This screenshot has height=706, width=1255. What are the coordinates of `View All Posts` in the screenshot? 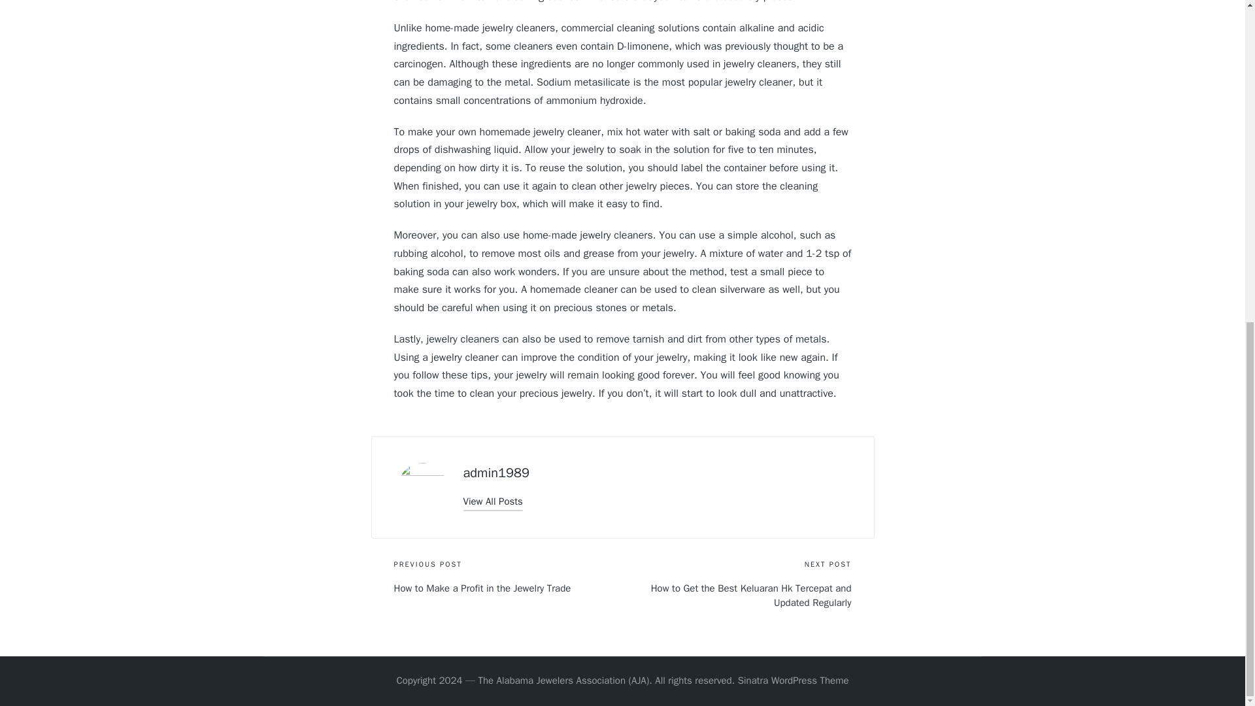 It's located at (492, 501).